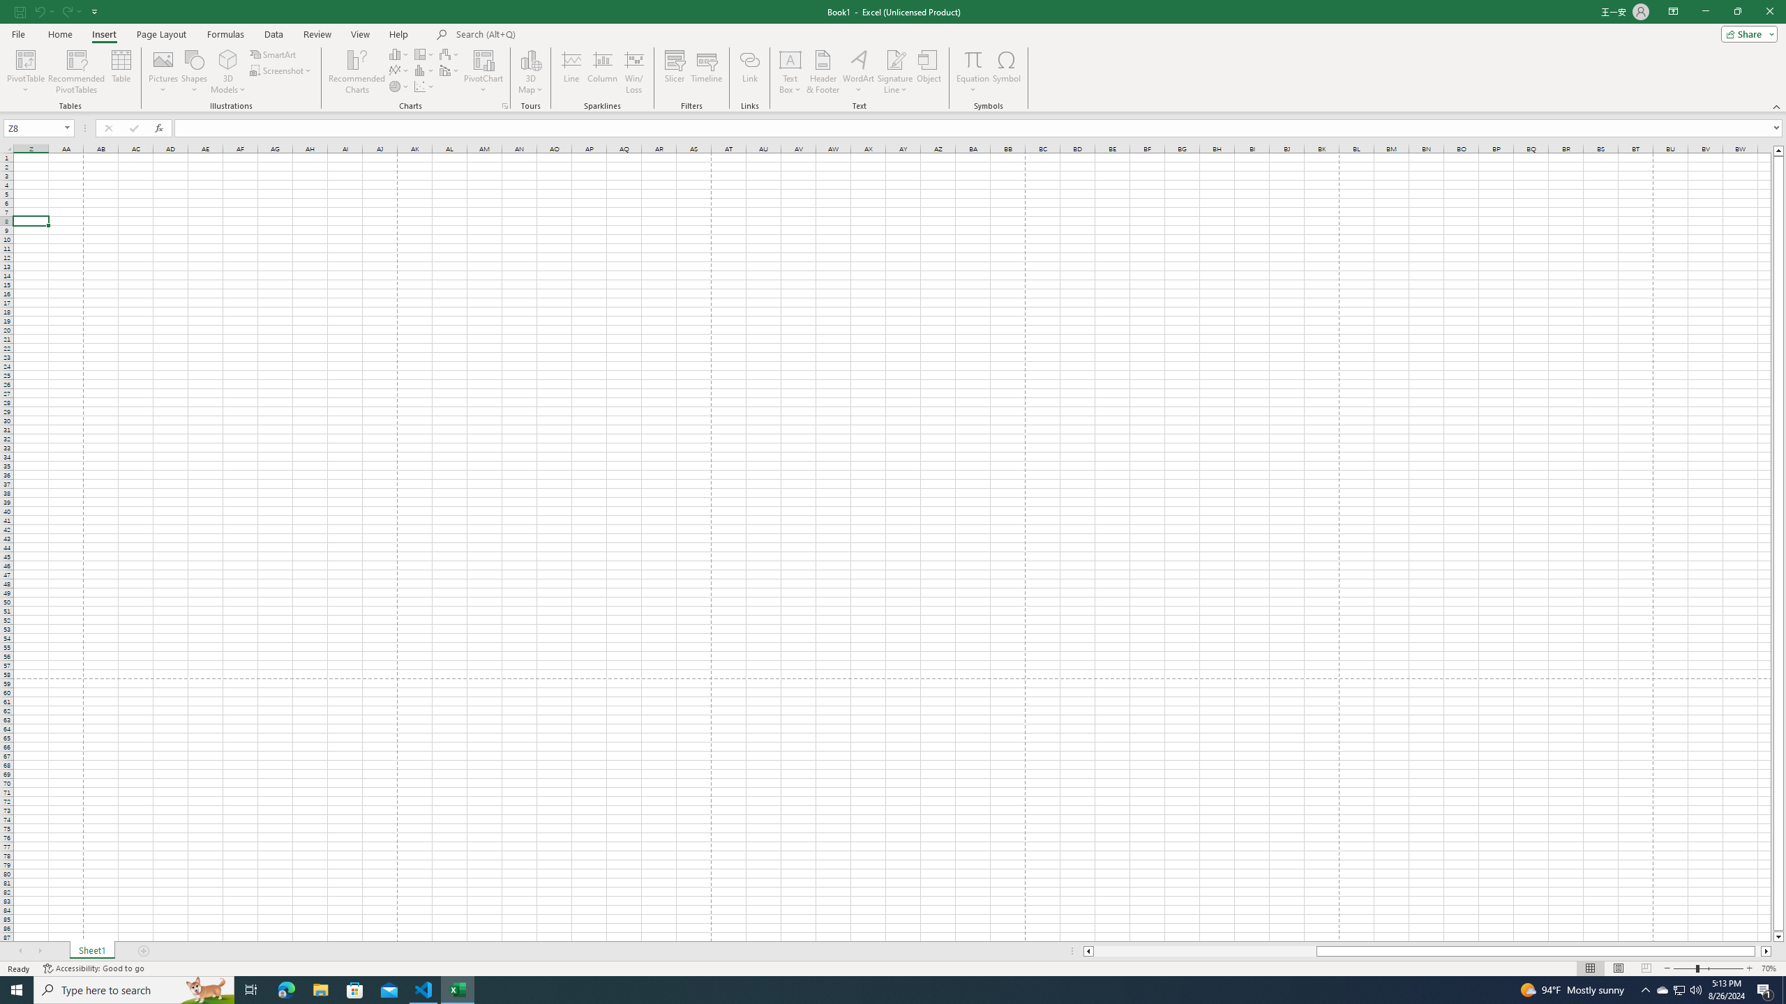  I want to click on Recommended Charts, so click(505, 106).